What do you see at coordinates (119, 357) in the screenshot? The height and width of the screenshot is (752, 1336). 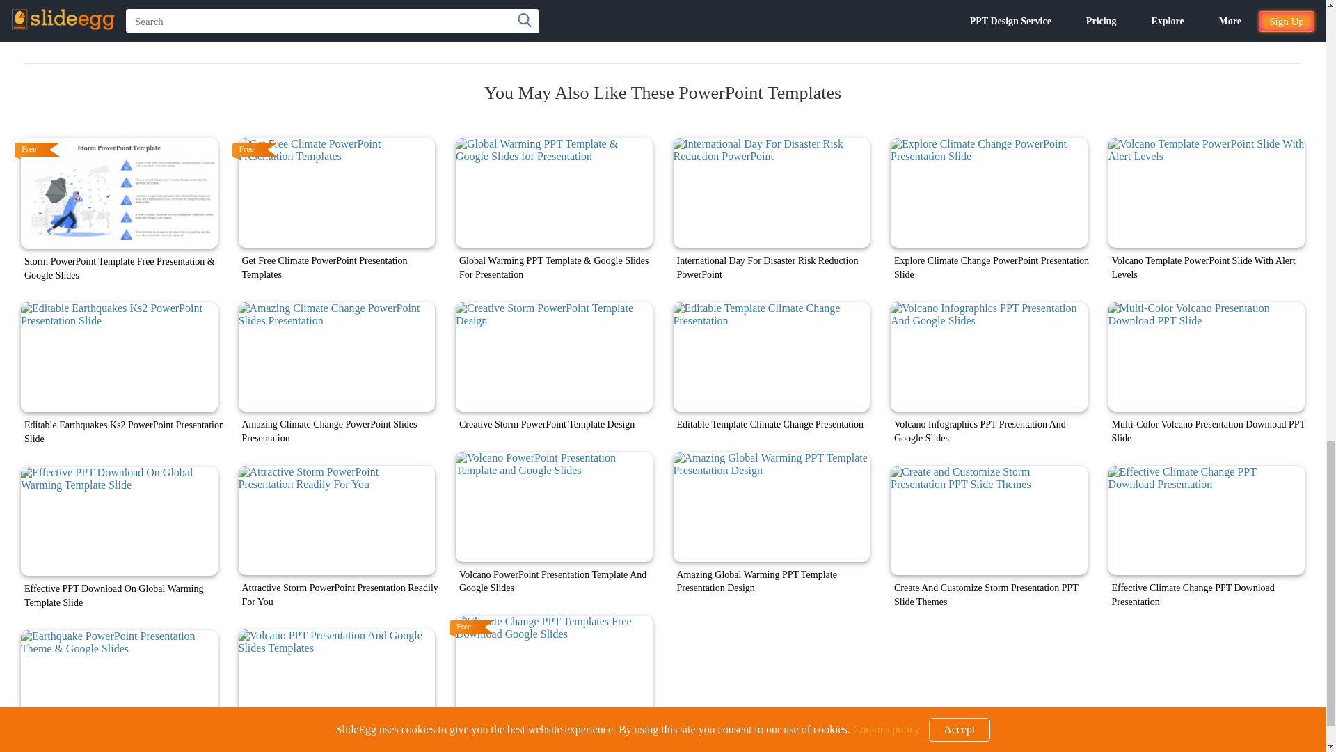 I see `Editable Earthquakes Ks2 PowerPoint Presentation Slide ` at bounding box center [119, 357].